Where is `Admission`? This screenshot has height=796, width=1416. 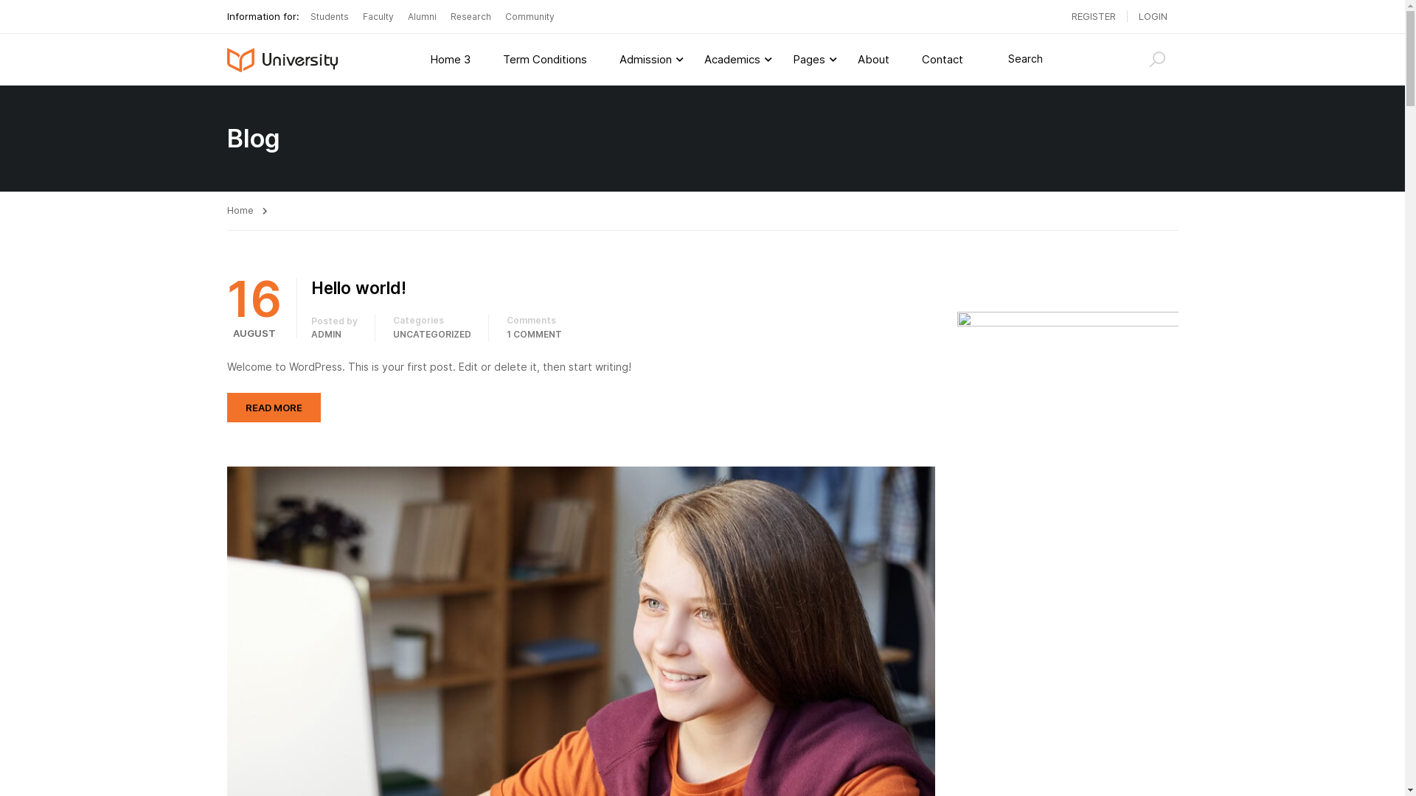 Admission is located at coordinates (646, 60).